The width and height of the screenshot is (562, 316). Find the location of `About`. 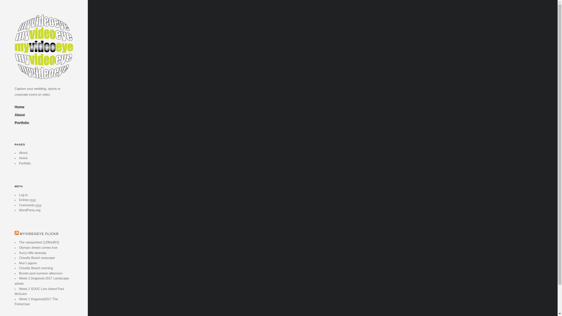

About is located at coordinates (20, 115).